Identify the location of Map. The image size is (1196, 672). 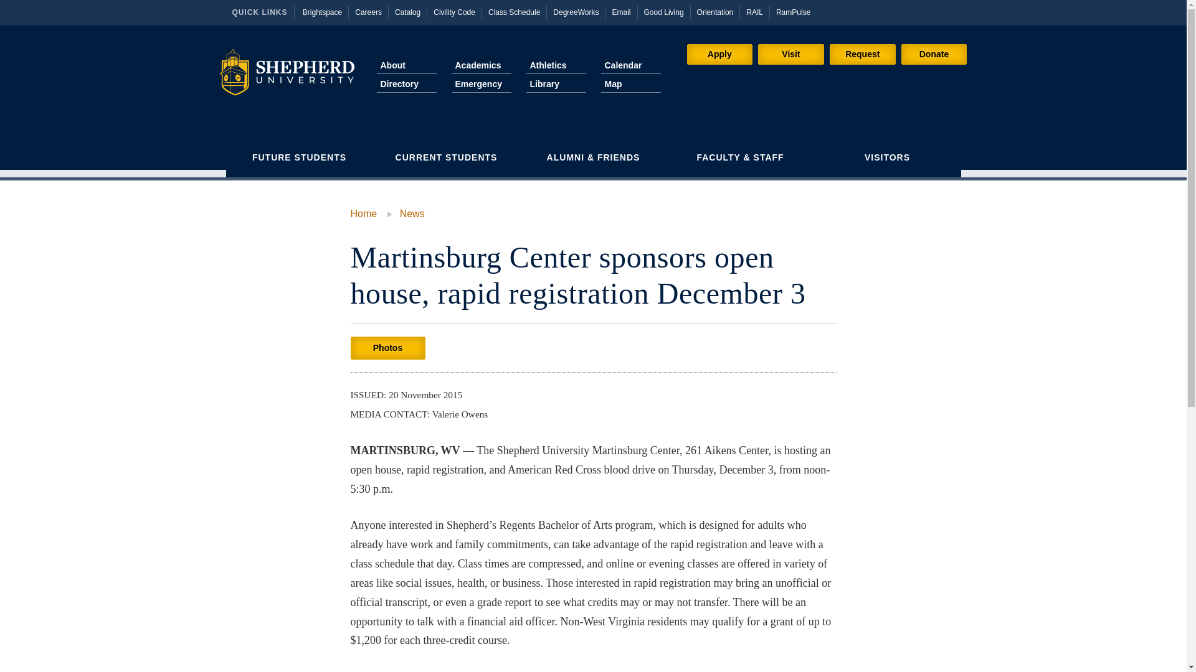
(630, 85).